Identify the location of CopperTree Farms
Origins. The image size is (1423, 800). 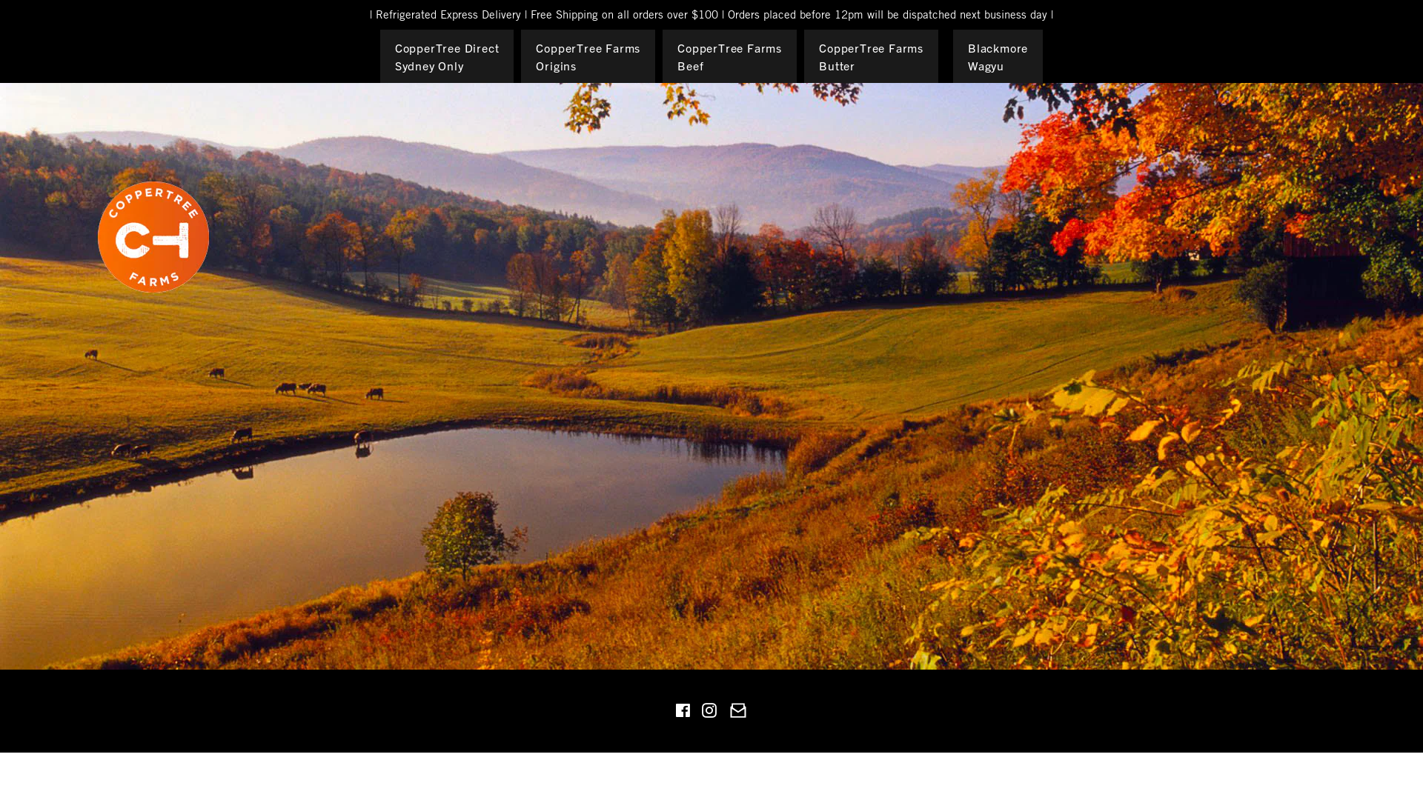
(588, 56).